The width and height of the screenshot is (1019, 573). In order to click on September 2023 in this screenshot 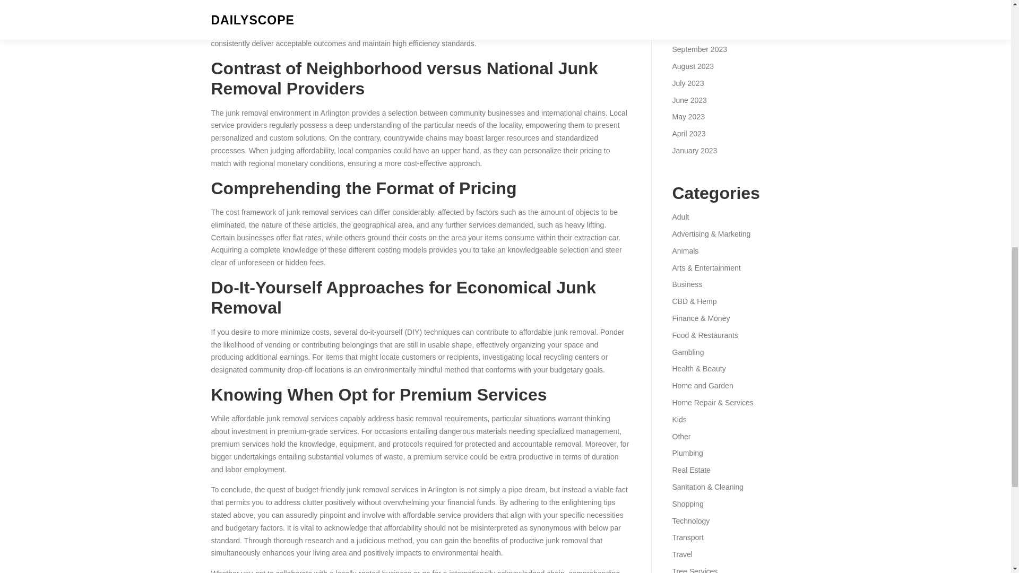, I will do `click(700, 49)`.